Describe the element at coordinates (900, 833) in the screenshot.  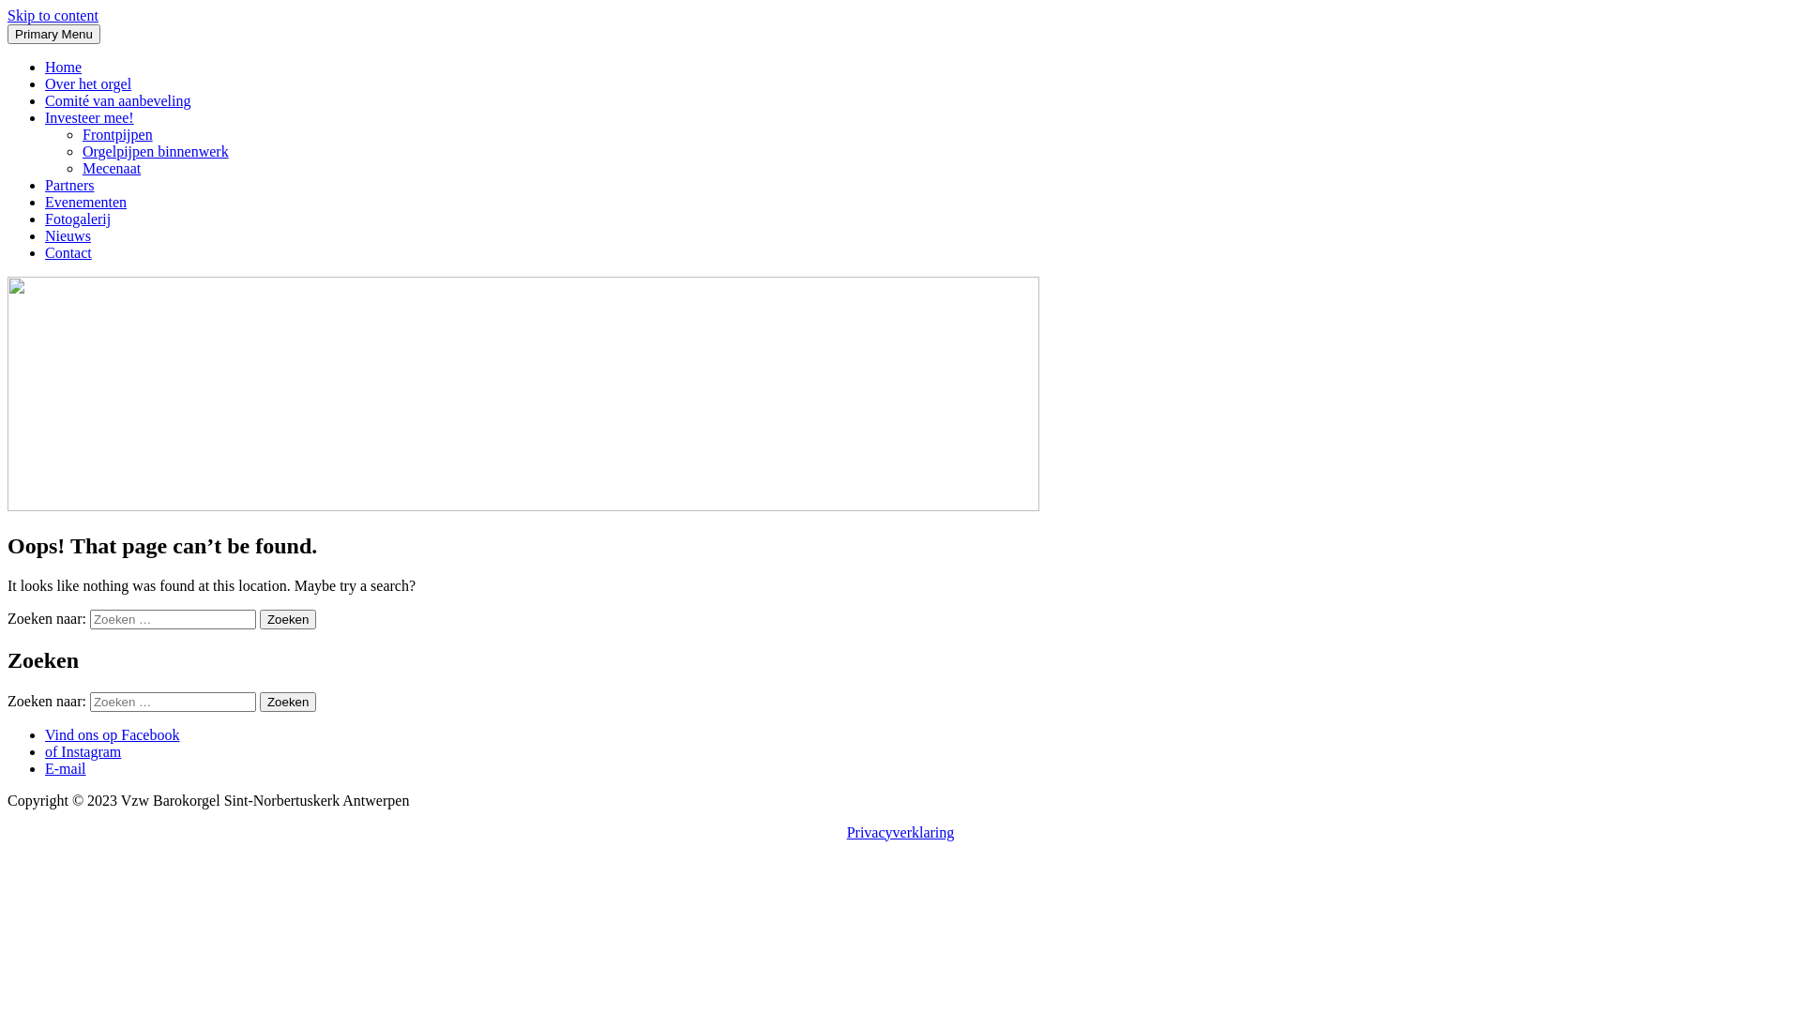
I see `Privacyverklaring` at that location.